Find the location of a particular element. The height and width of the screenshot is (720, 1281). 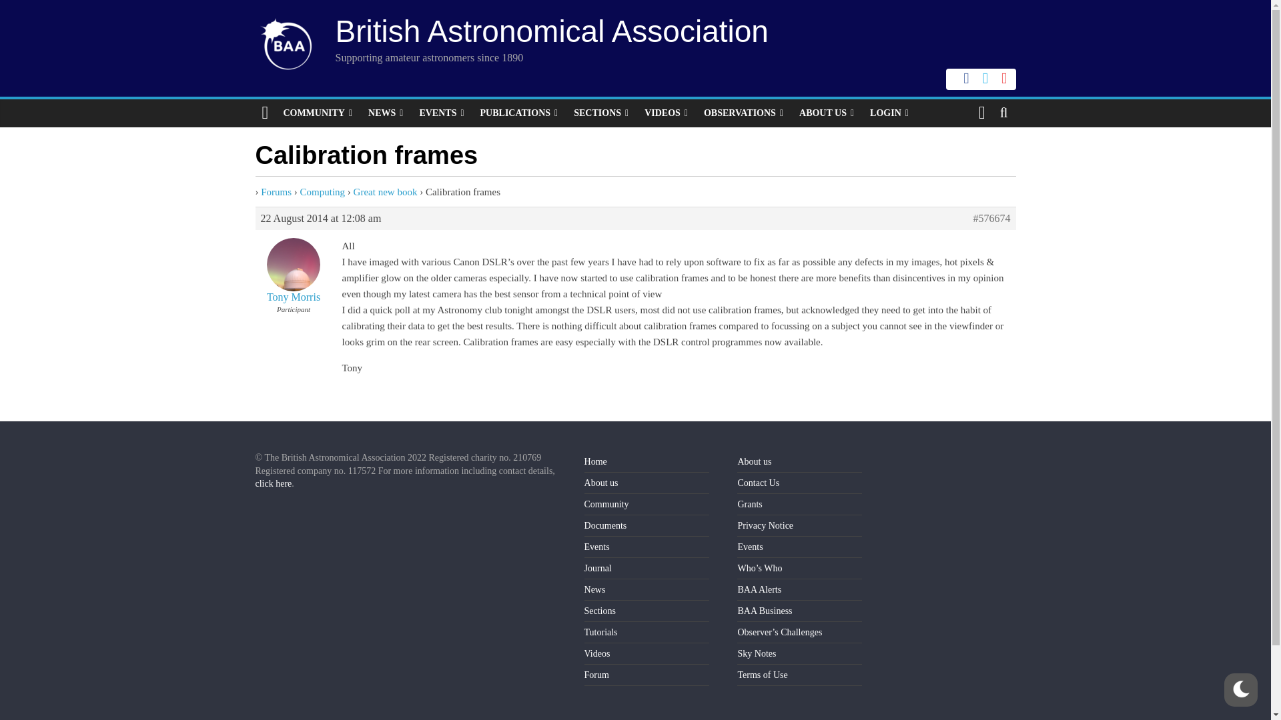

EVENTS is located at coordinates (441, 113).